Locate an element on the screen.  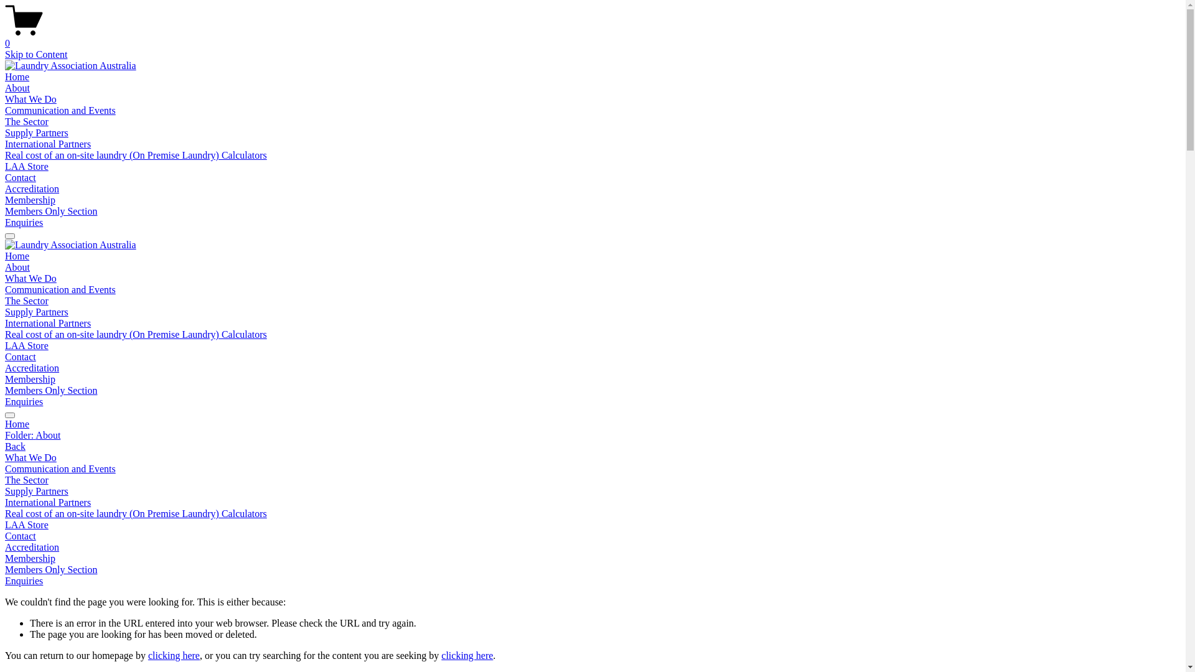
Home is located at coordinates (593, 424).